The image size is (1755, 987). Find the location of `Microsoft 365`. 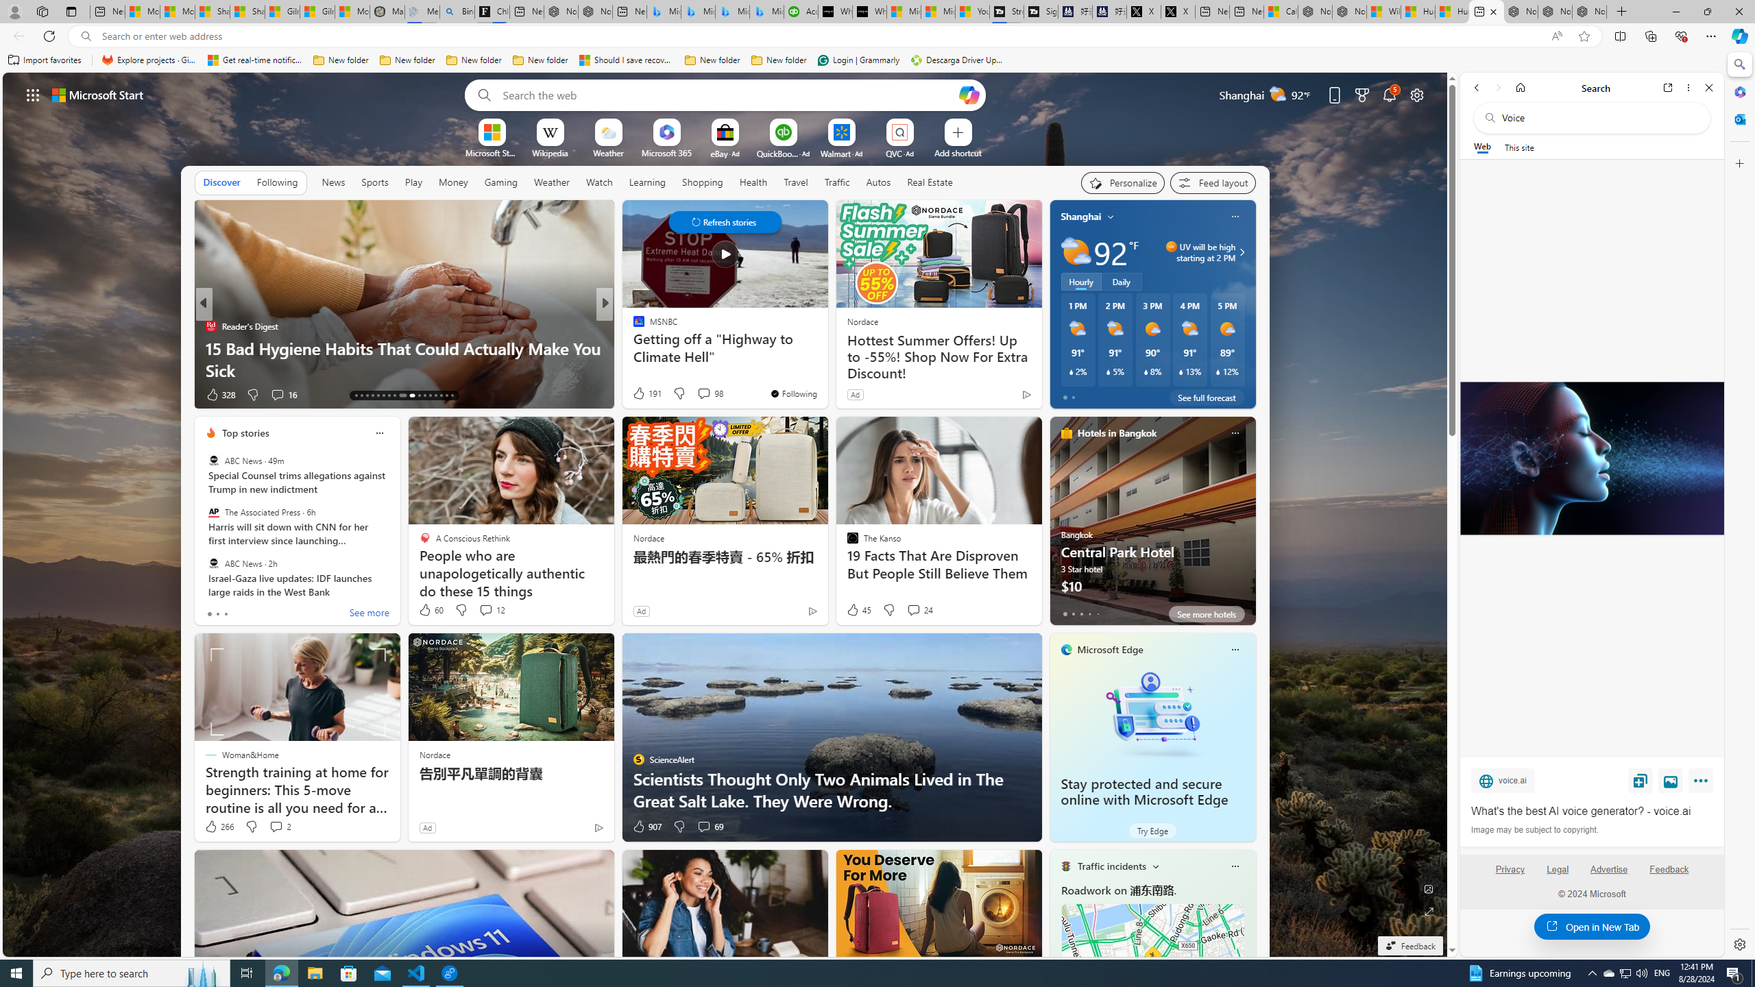

Microsoft 365 is located at coordinates (666, 152).